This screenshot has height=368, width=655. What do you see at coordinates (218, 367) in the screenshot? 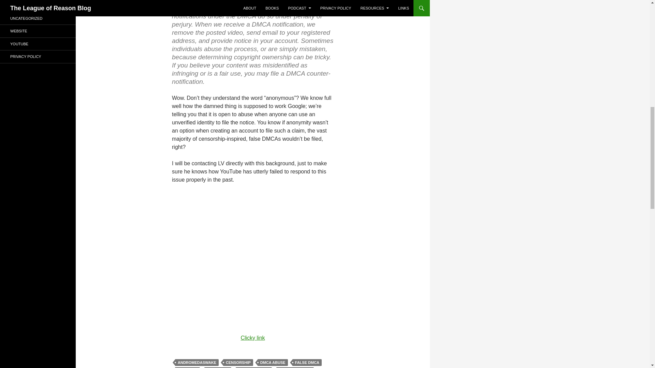
I see `JOE FELICE` at bounding box center [218, 367].